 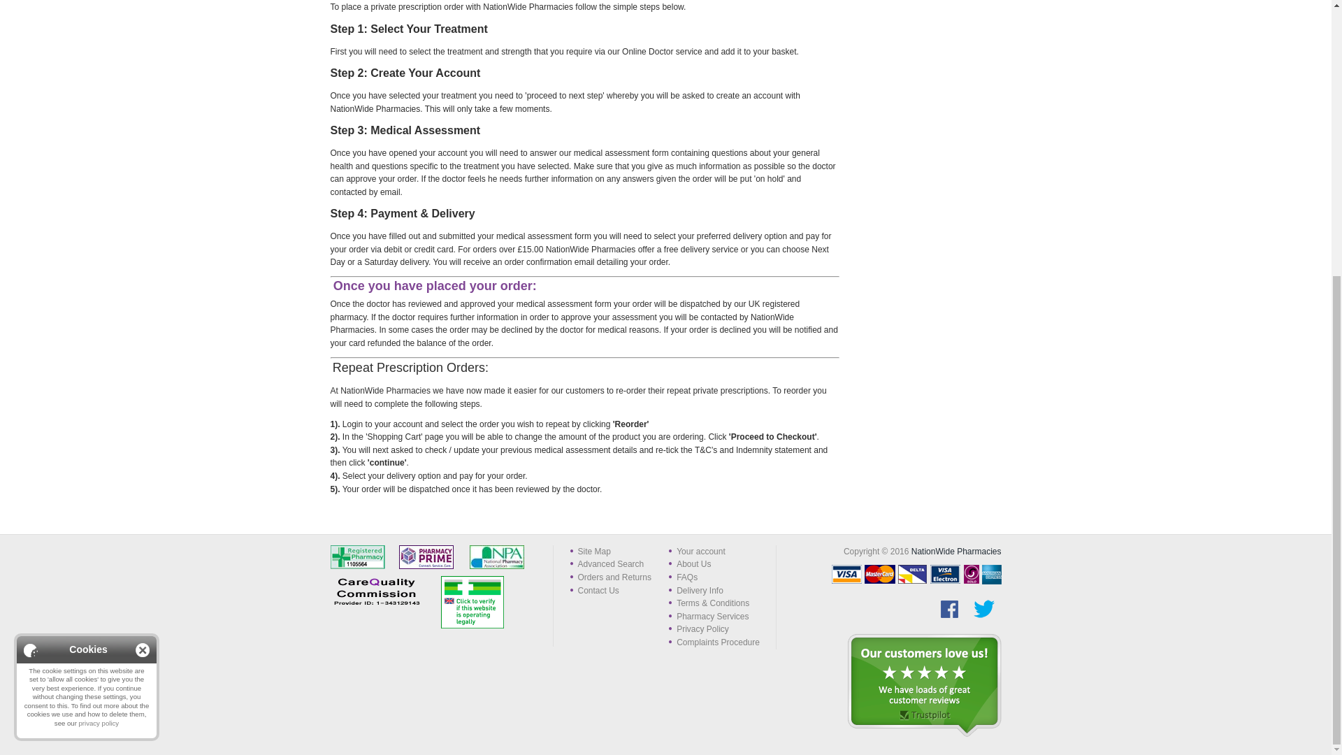 What do you see at coordinates (614, 577) in the screenshot?
I see `Orders and Returns` at bounding box center [614, 577].